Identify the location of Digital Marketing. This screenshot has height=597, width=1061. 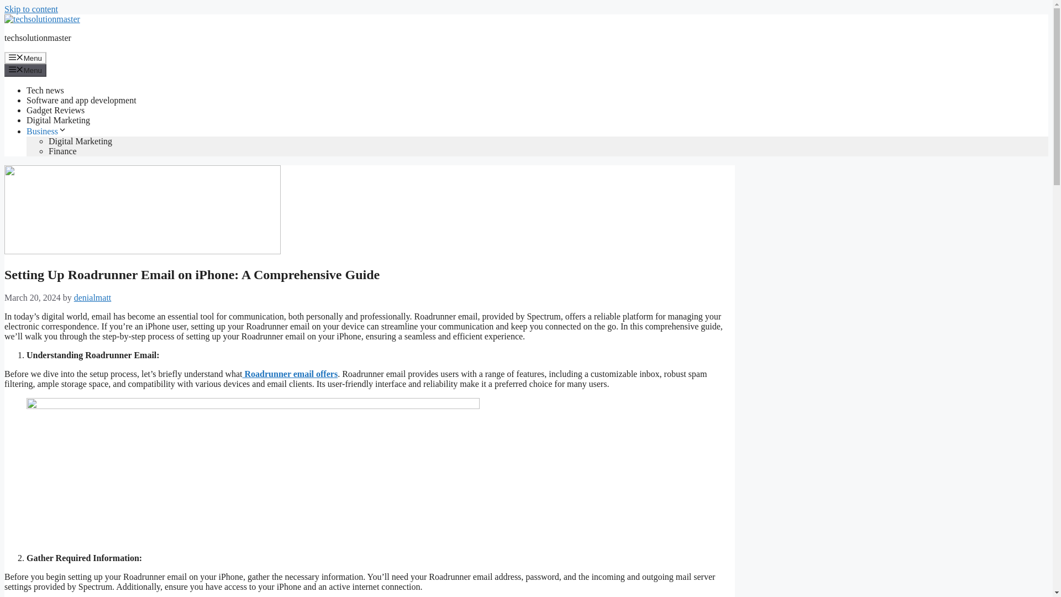
(59, 120).